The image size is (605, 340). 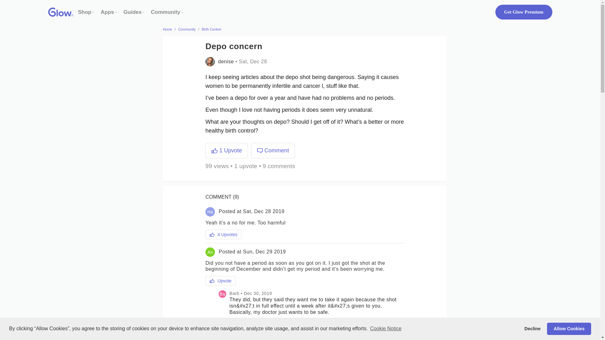 What do you see at coordinates (165, 12) in the screenshot?
I see `Glow Community` at bounding box center [165, 12].